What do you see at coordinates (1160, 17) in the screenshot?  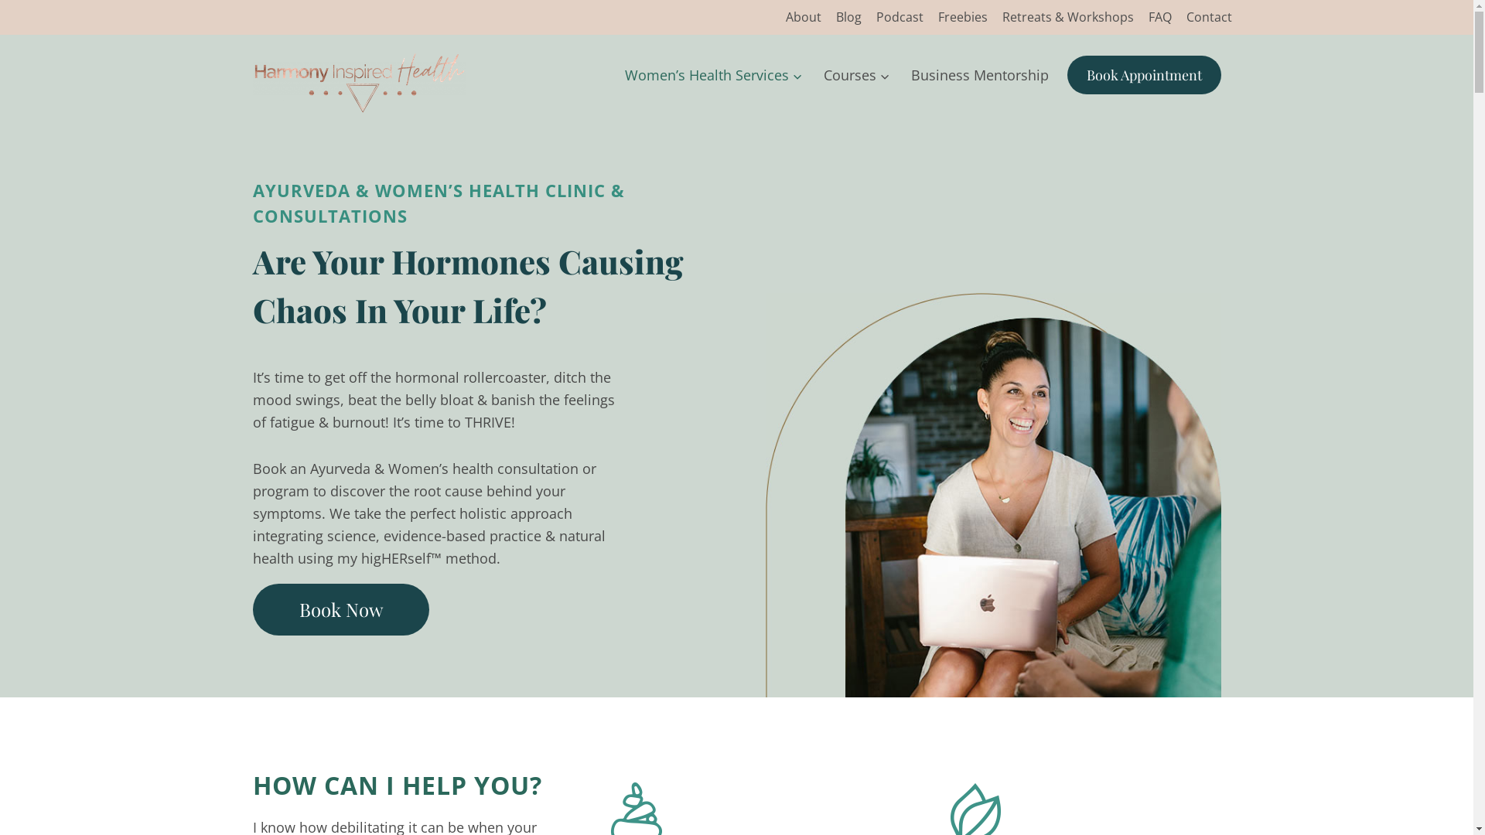 I see `FAQ` at bounding box center [1160, 17].